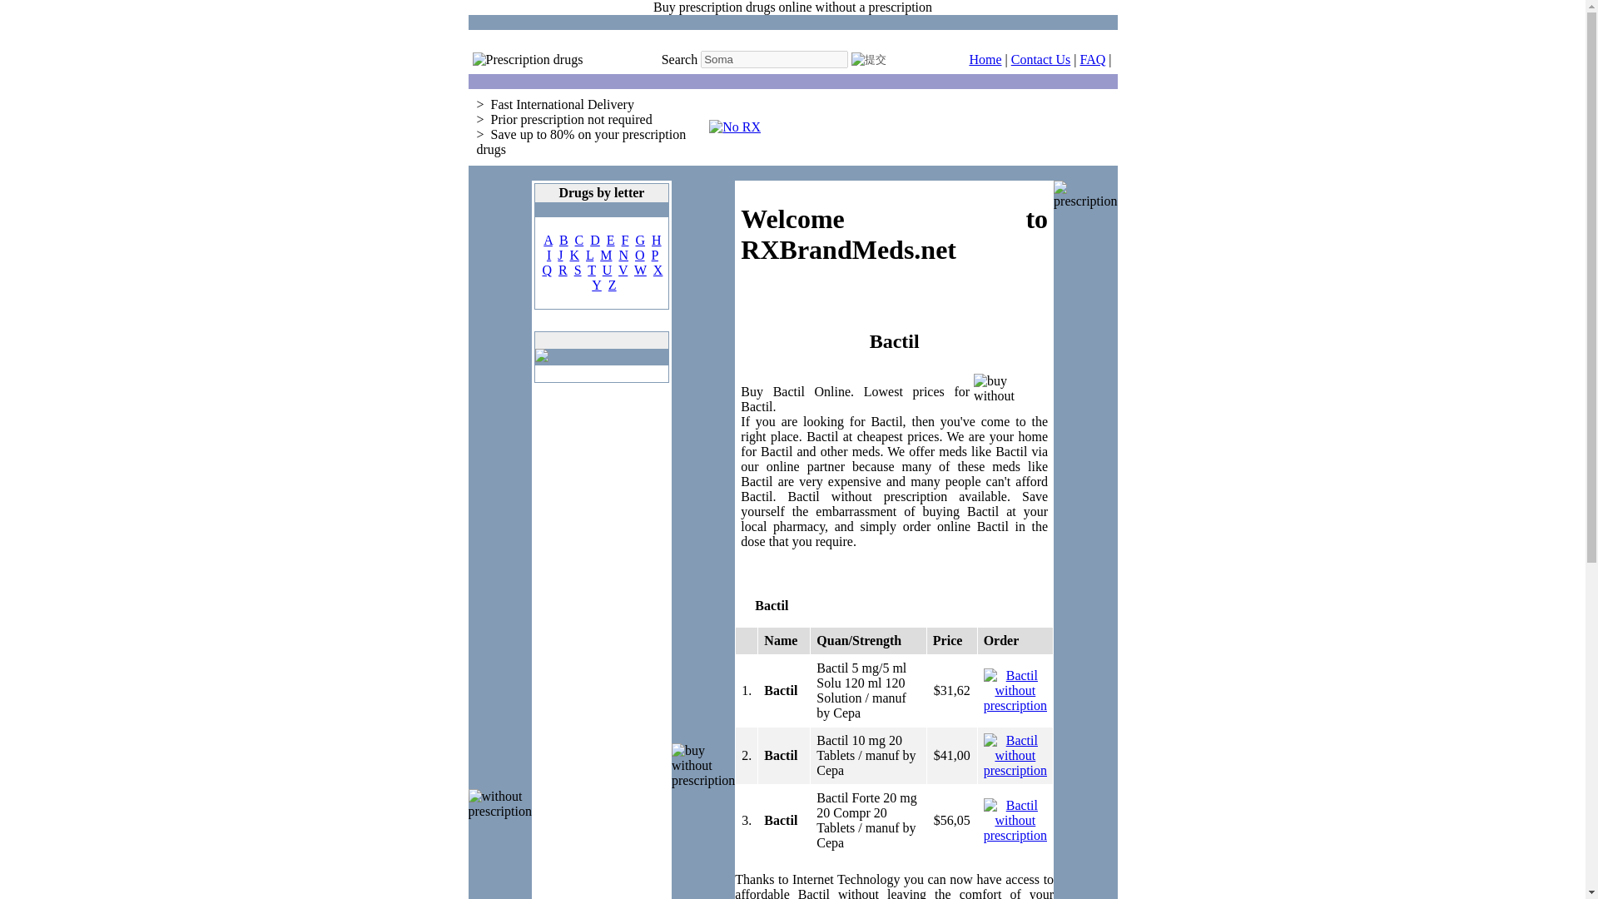 This screenshot has width=1598, height=899. Describe the element at coordinates (985, 58) in the screenshot. I see `Home` at that location.